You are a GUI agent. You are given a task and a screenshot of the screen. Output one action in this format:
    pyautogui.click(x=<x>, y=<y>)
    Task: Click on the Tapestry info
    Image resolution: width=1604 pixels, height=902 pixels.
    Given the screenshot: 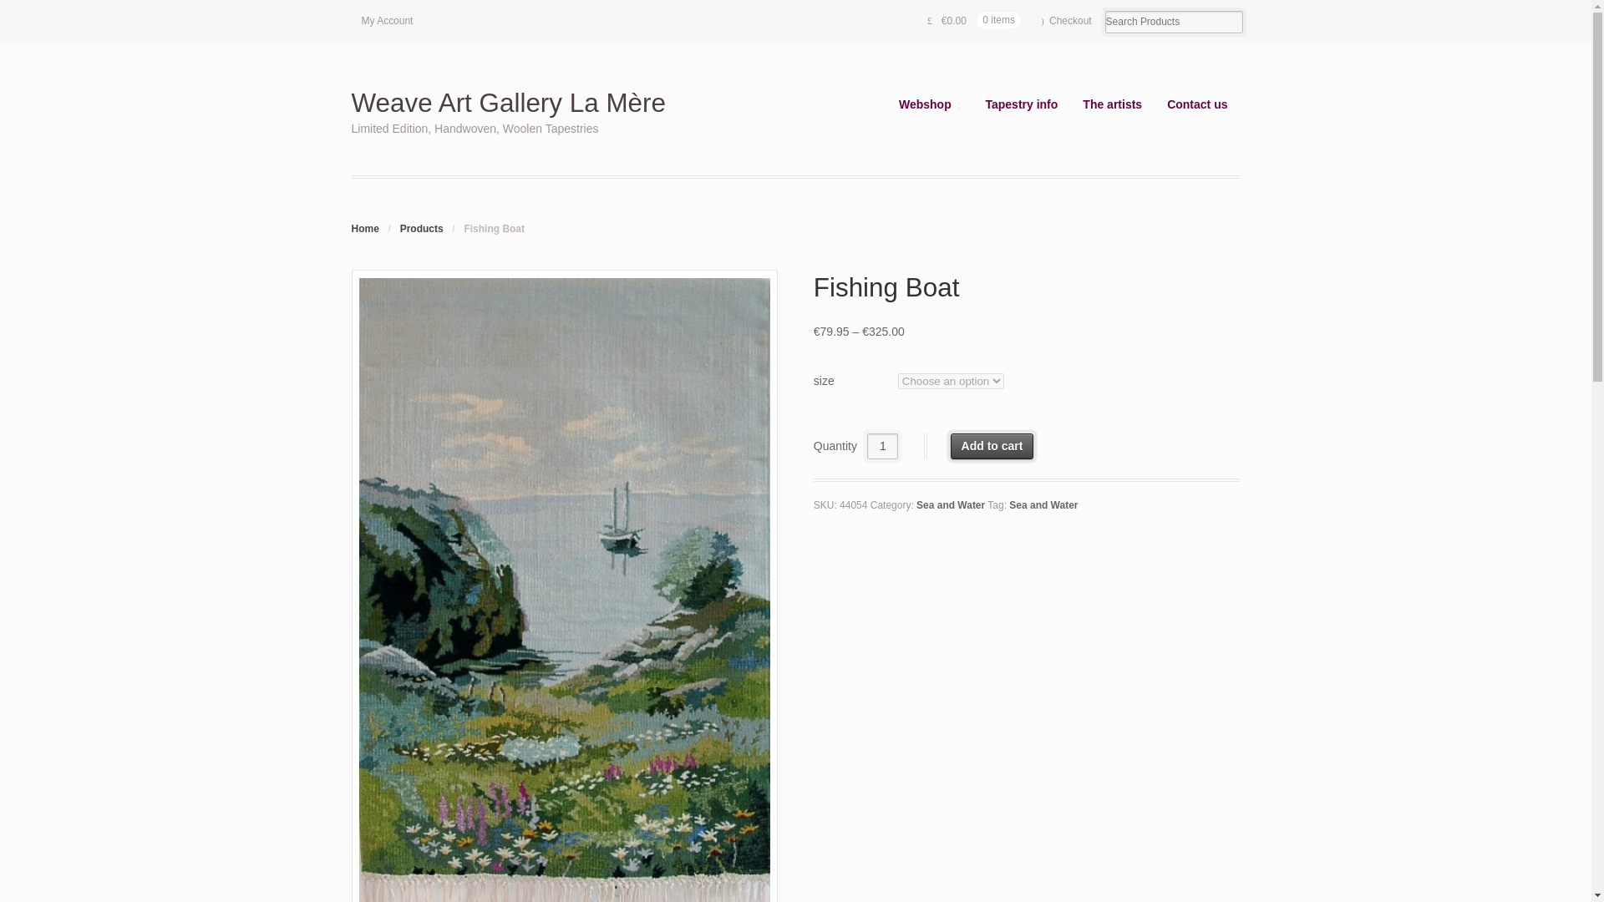 What is the action you would take?
    pyautogui.click(x=1021, y=104)
    